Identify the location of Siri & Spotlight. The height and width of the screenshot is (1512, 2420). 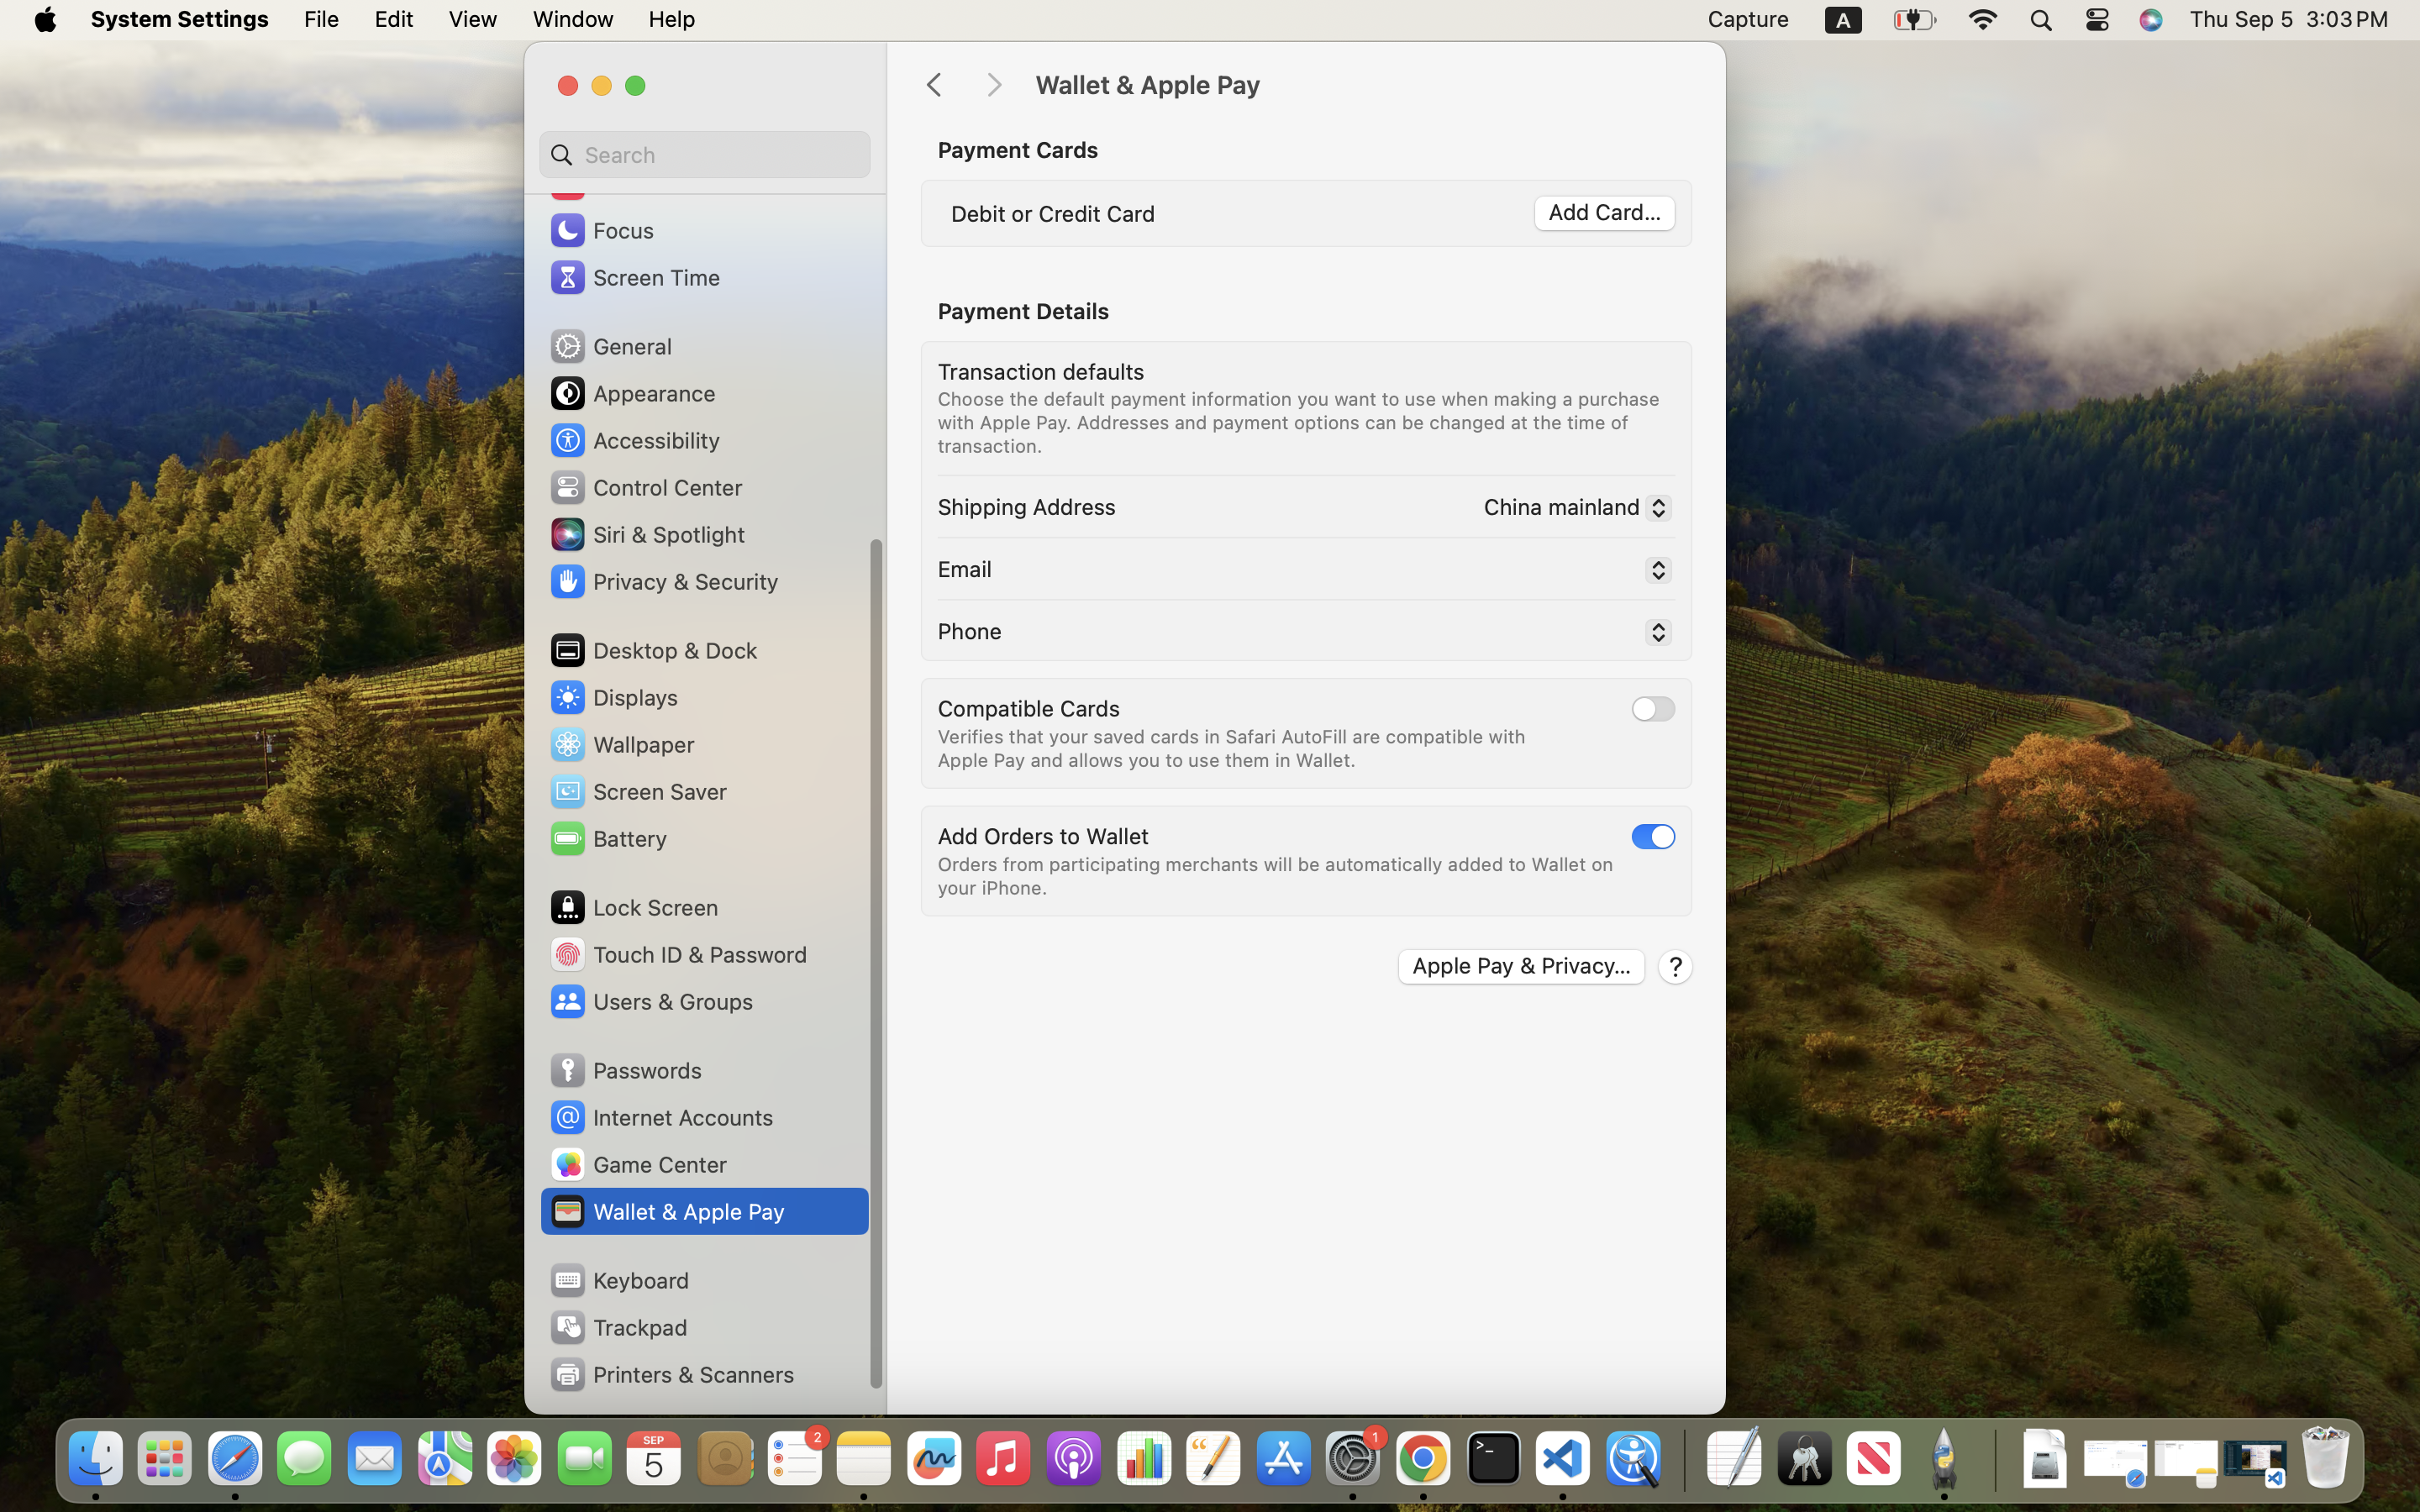
(646, 534).